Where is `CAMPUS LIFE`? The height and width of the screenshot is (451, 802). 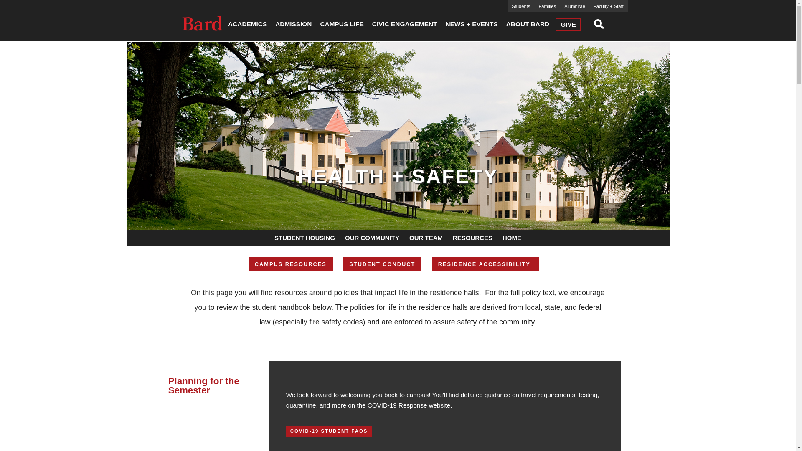 CAMPUS LIFE is located at coordinates (342, 24).